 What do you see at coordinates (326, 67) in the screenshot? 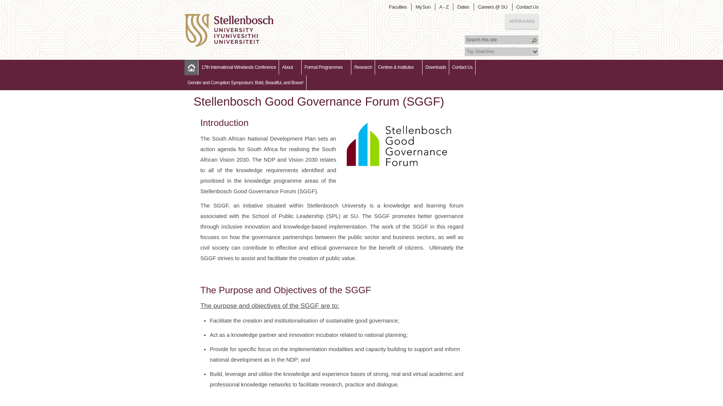
I see `Formal Programmes` at bounding box center [326, 67].